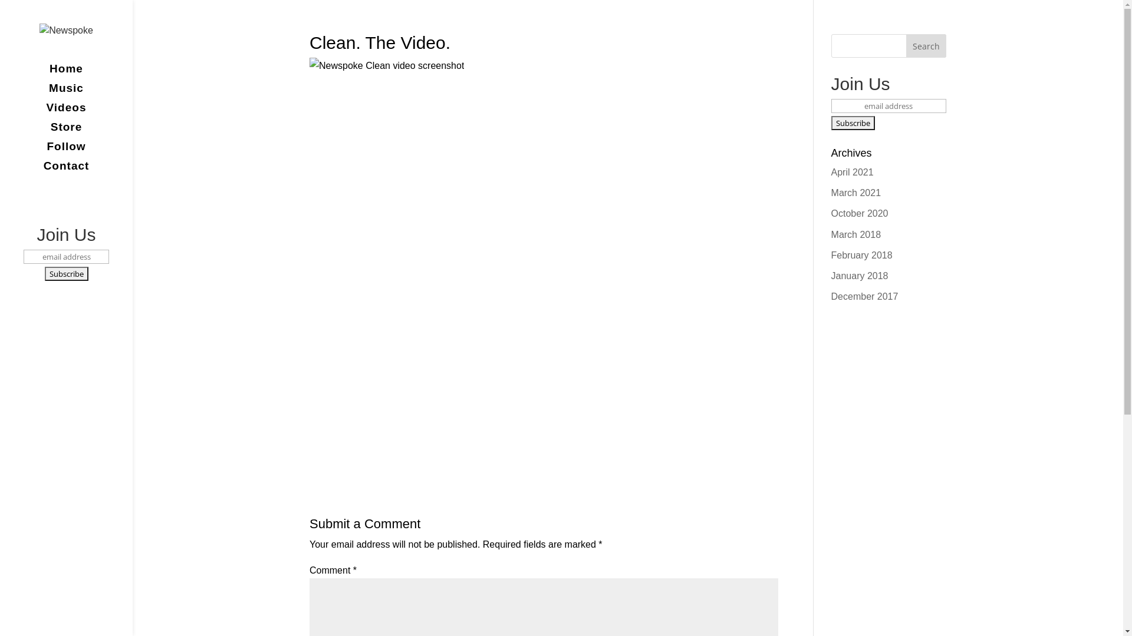 Image resolution: width=1132 pixels, height=636 pixels. I want to click on December 2017, so click(865, 297).